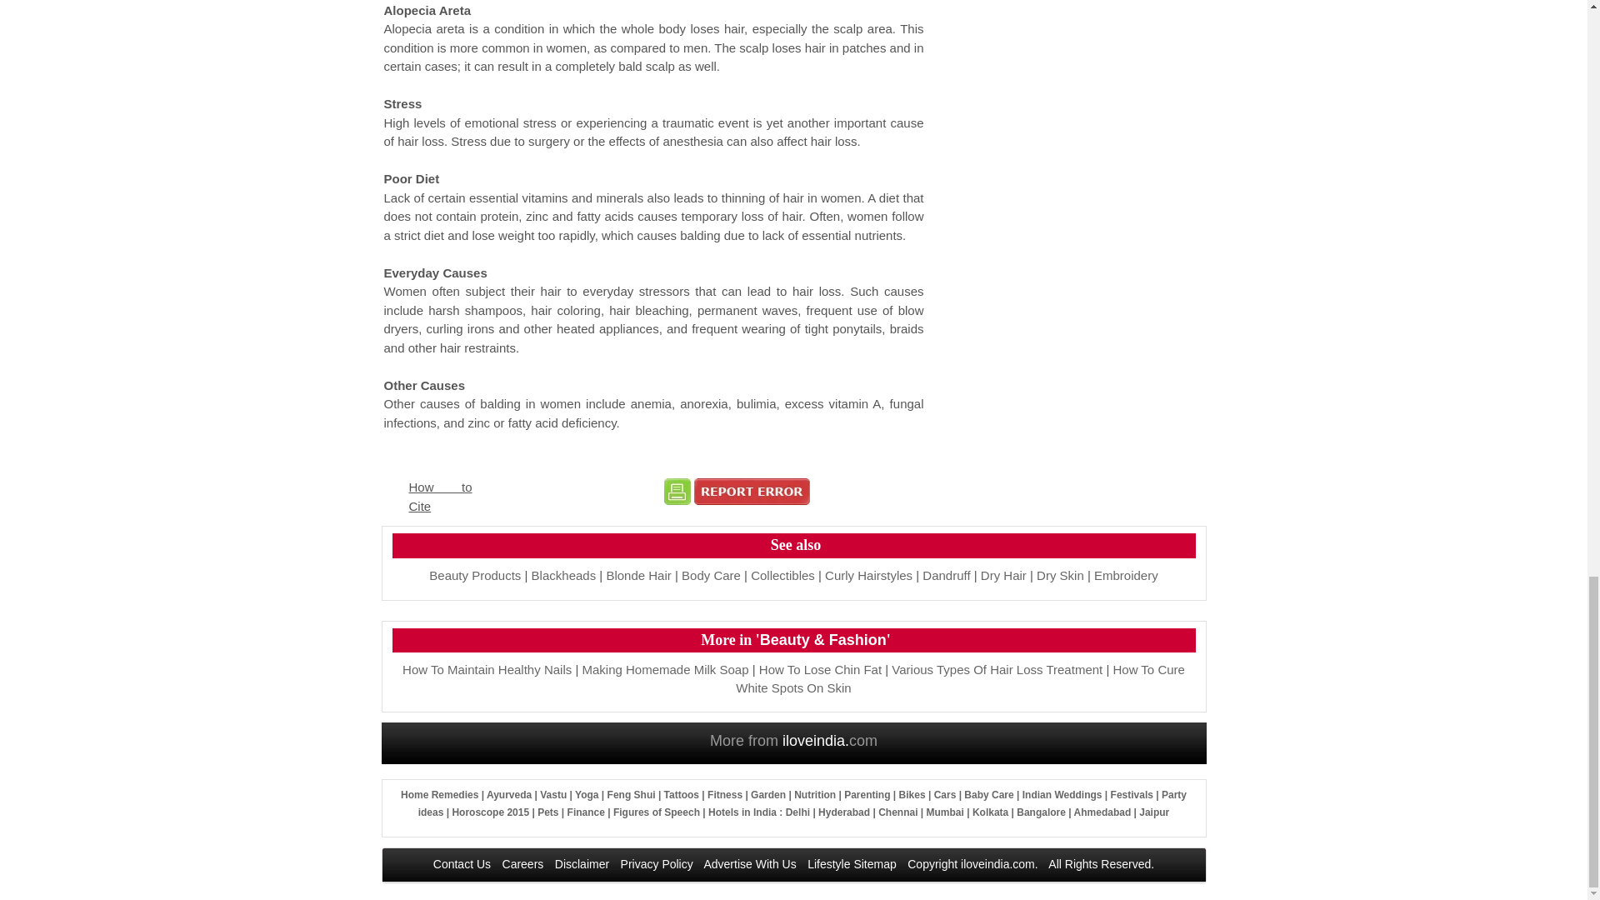 Image resolution: width=1600 pixels, height=900 pixels. I want to click on Collectibles, so click(782, 575).